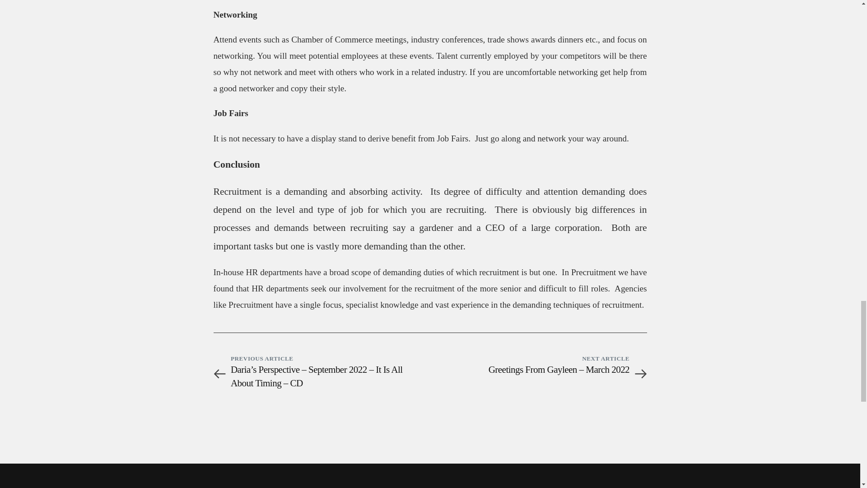 The image size is (867, 488). What do you see at coordinates (473, 385) in the screenshot?
I see `Previews` at bounding box center [473, 385].